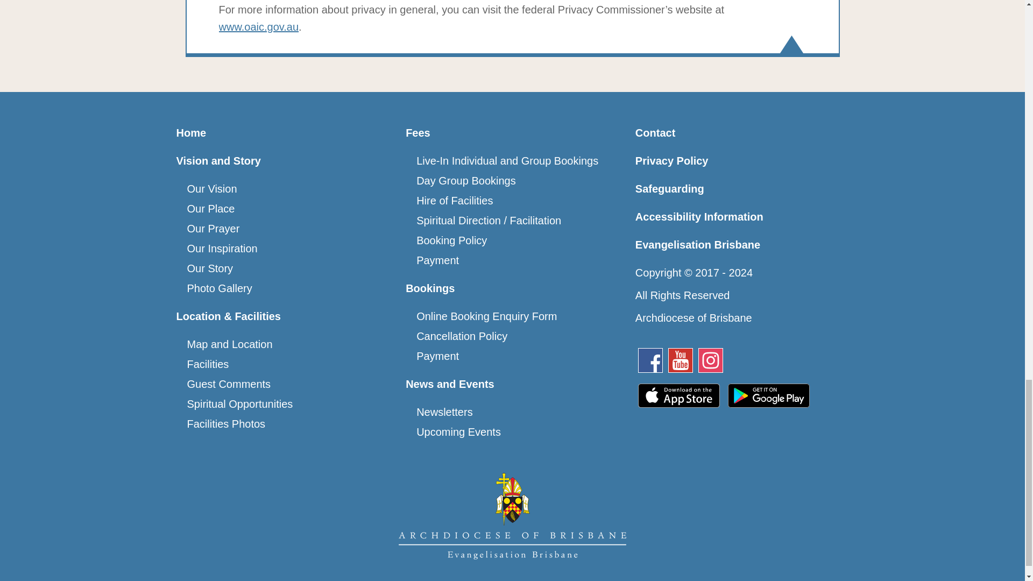 The width and height of the screenshot is (1033, 581). What do you see at coordinates (680, 360) in the screenshot?
I see `Archdiocese of Brisbane YouTube` at bounding box center [680, 360].